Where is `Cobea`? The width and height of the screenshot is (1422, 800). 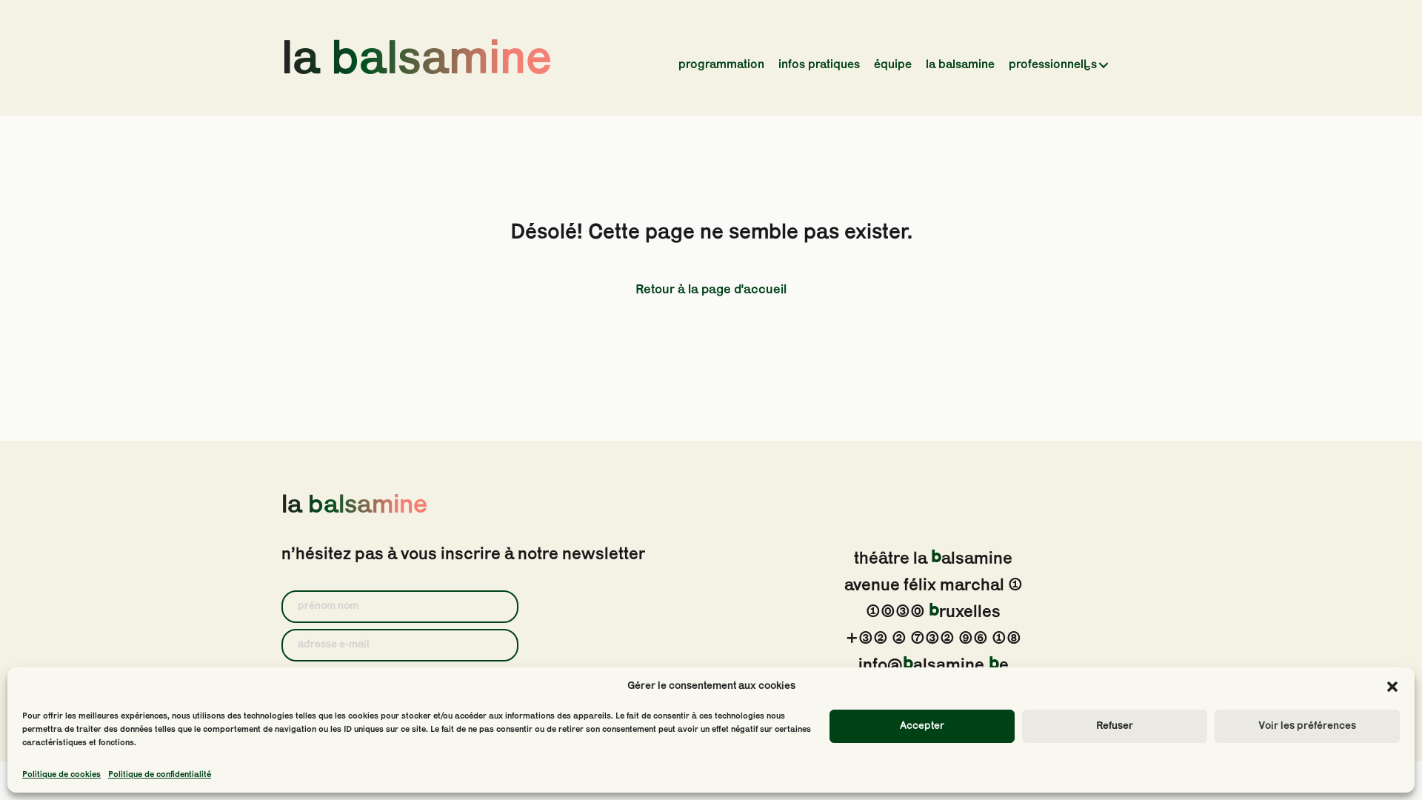
Cobea is located at coordinates (837, 779).